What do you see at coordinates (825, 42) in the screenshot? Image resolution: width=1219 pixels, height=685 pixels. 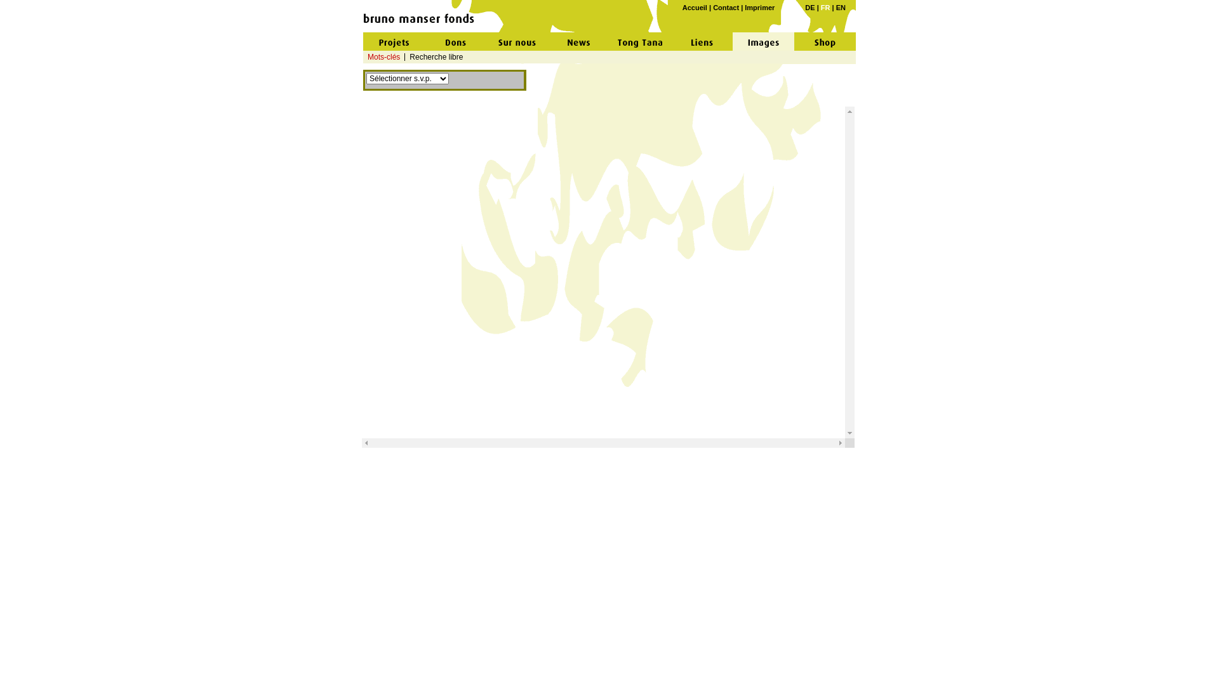 I see `Shop` at bounding box center [825, 42].